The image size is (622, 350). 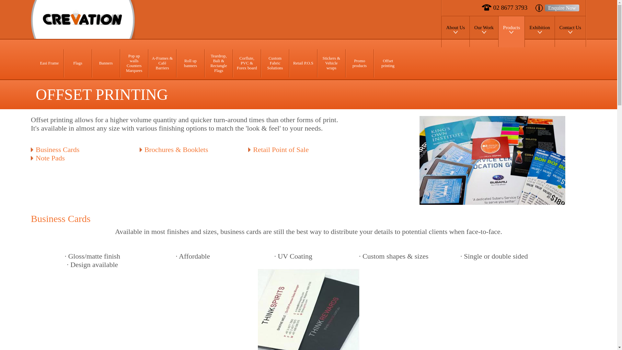 What do you see at coordinates (331, 64) in the screenshot?
I see `Stickers & Vehicle wraps` at bounding box center [331, 64].